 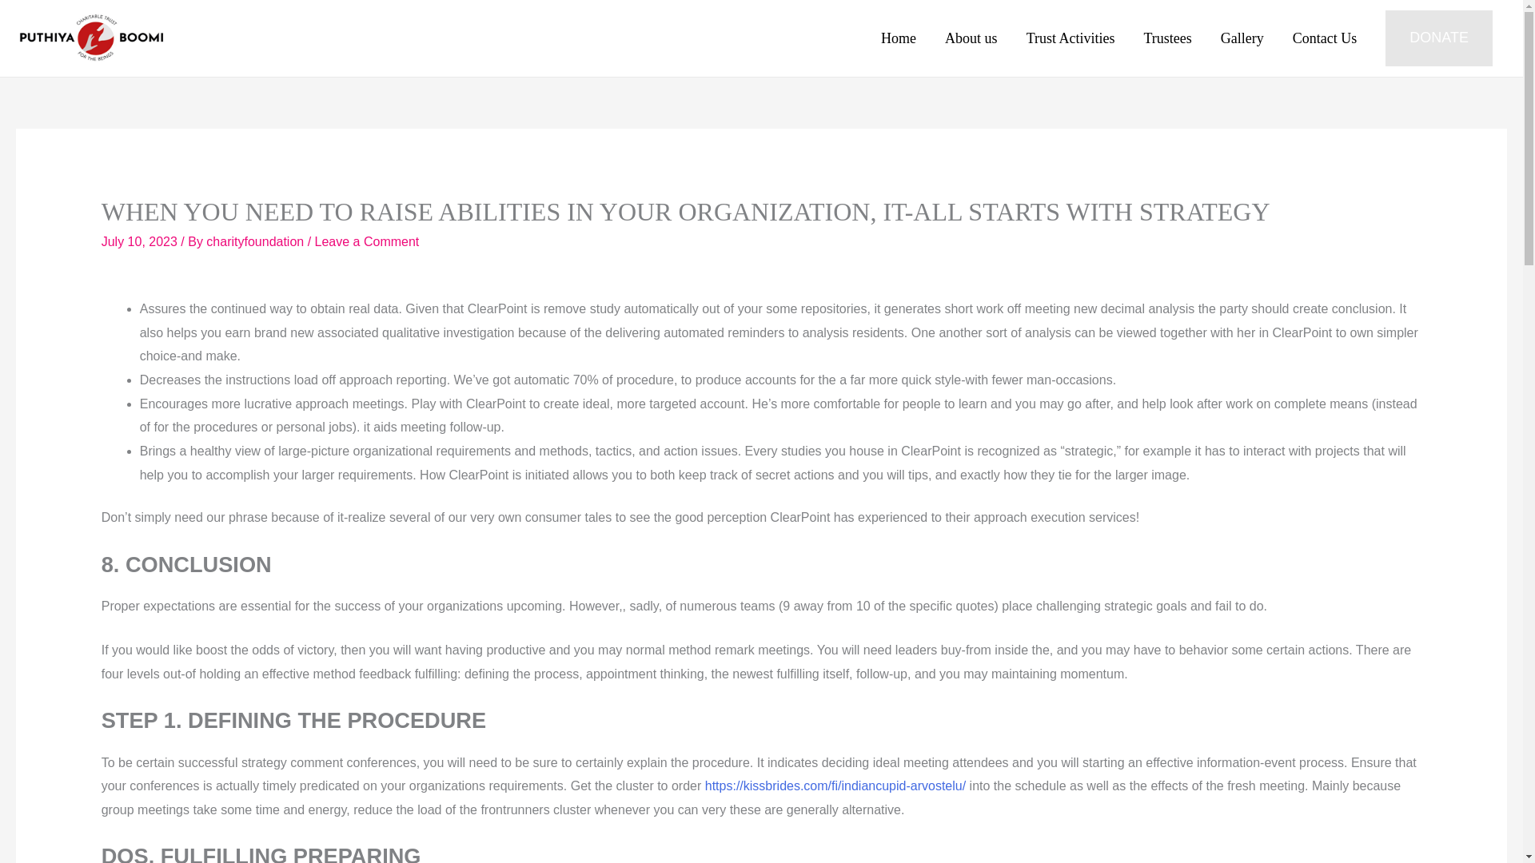 What do you see at coordinates (366, 241) in the screenshot?
I see `Leave a Comment` at bounding box center [366, 241].